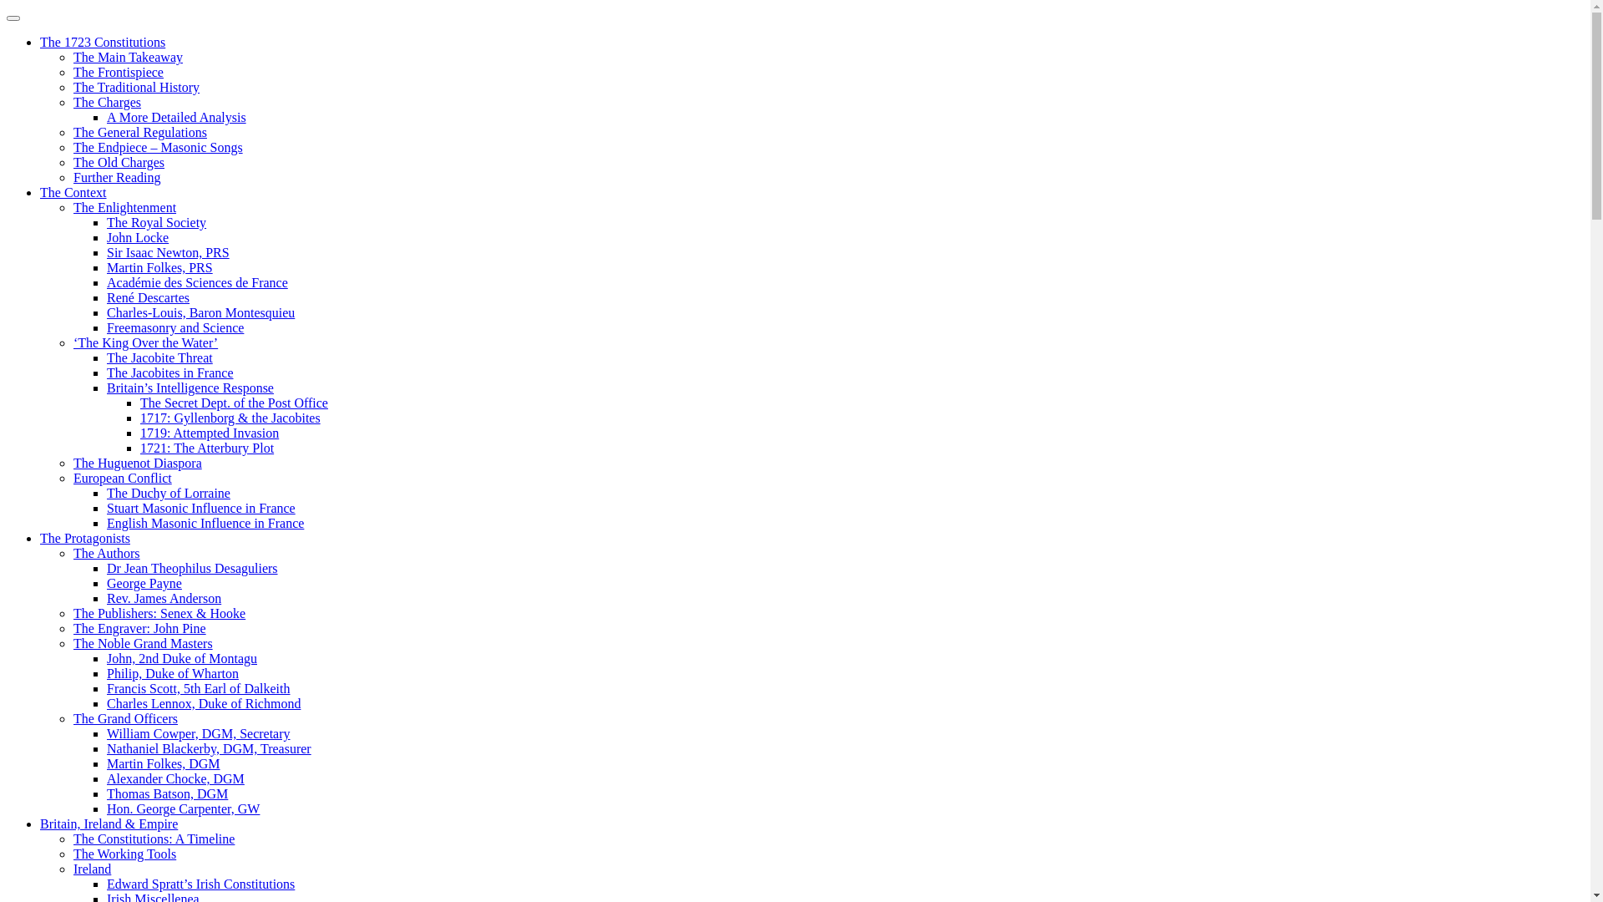 This screenshot has width=1603, height=902. I want to click on The Enlightenment, so click(125, 207).